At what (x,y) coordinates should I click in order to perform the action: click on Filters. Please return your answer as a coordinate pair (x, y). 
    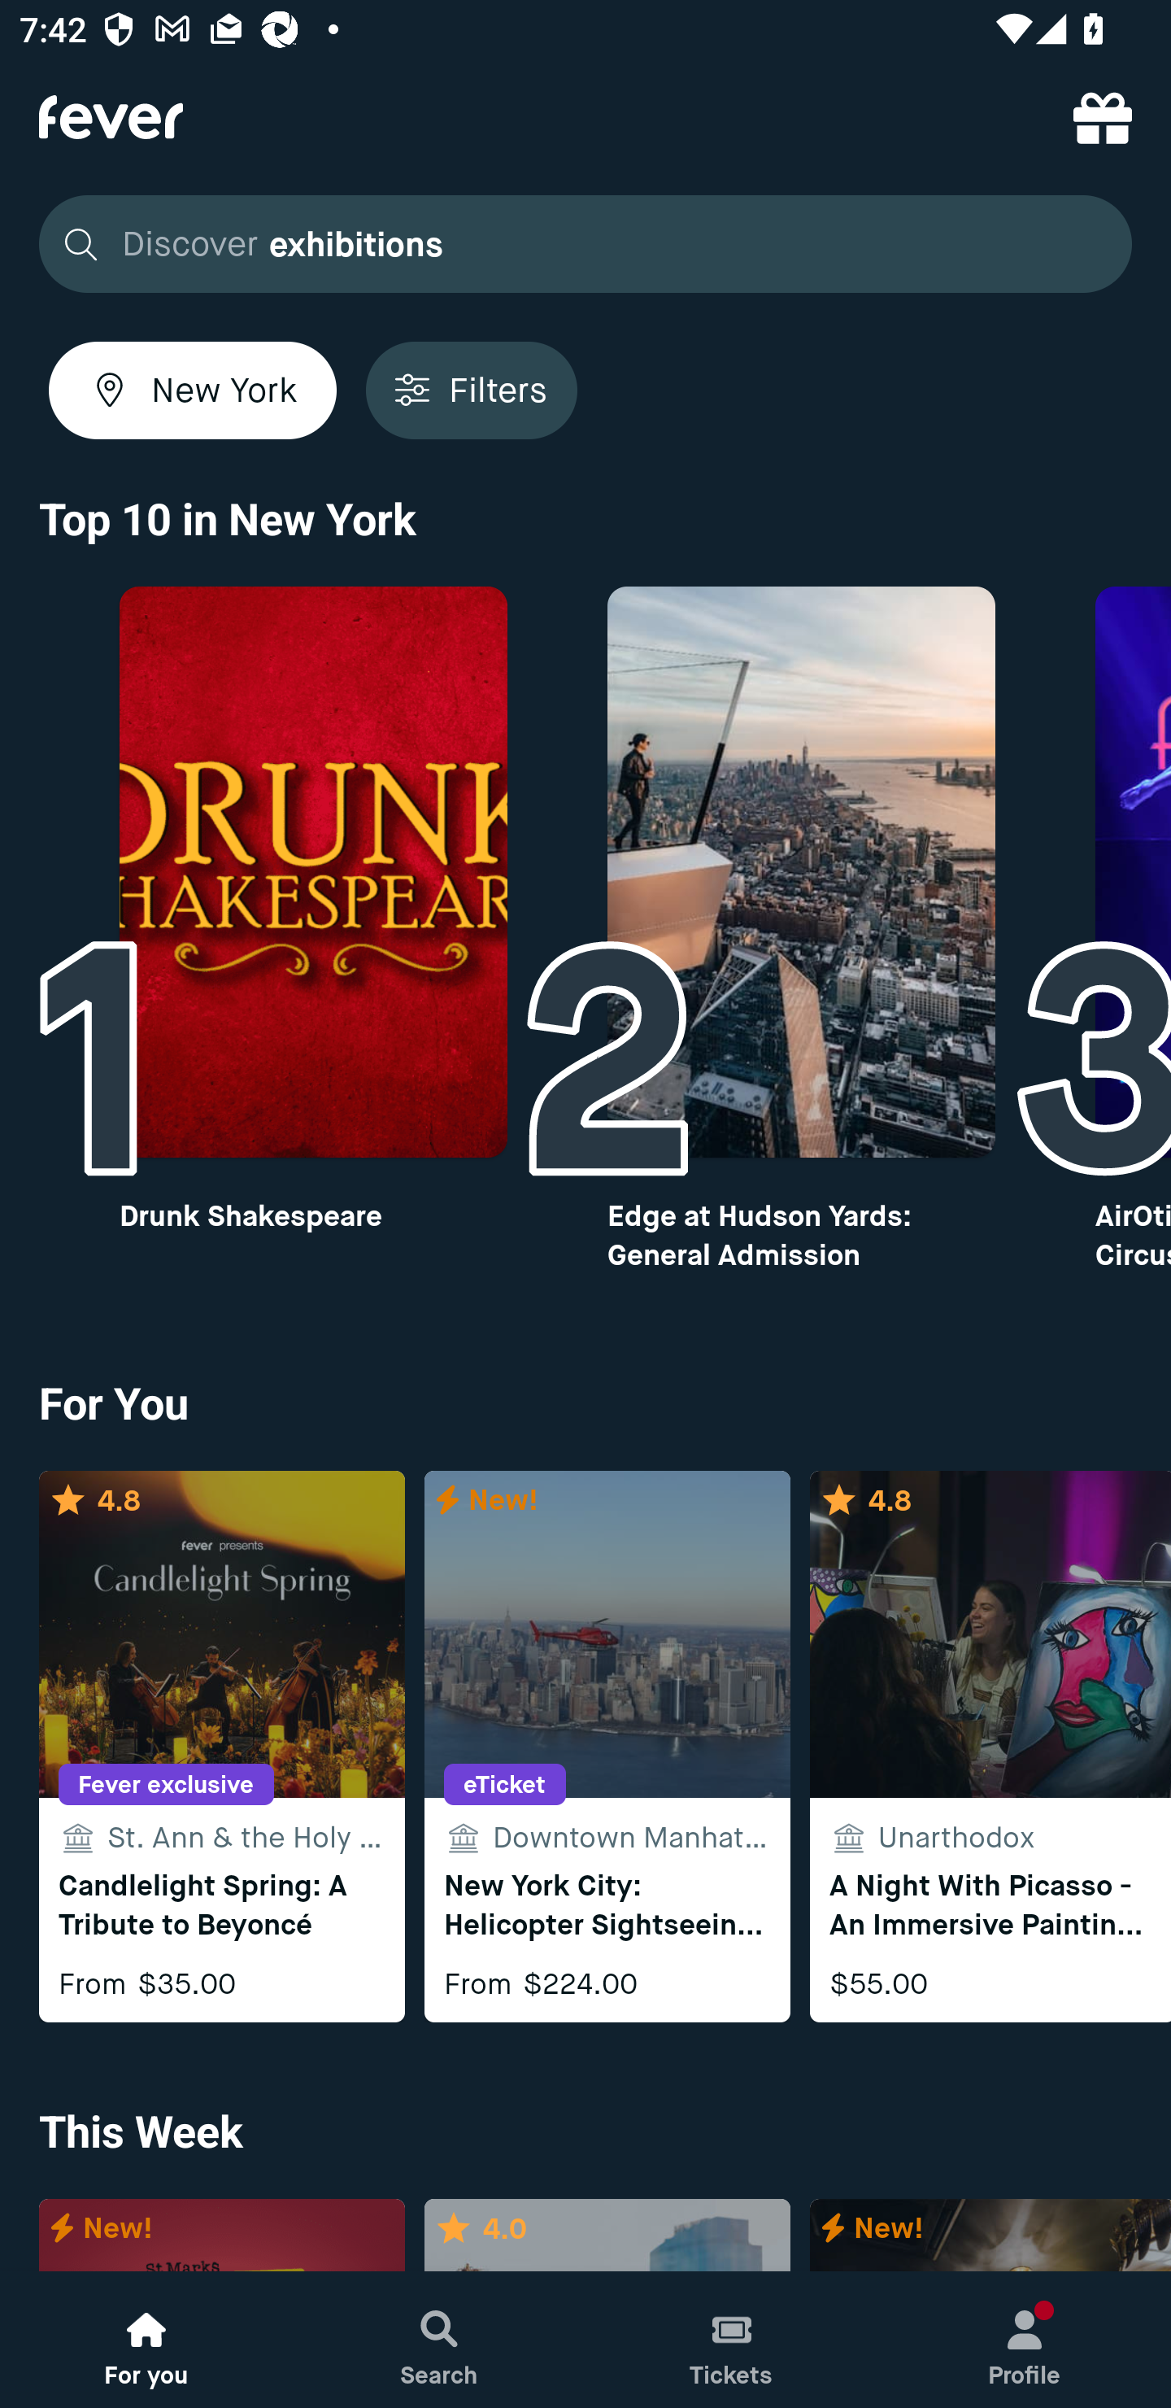
    Looking at the image, I should click on (471, 390).